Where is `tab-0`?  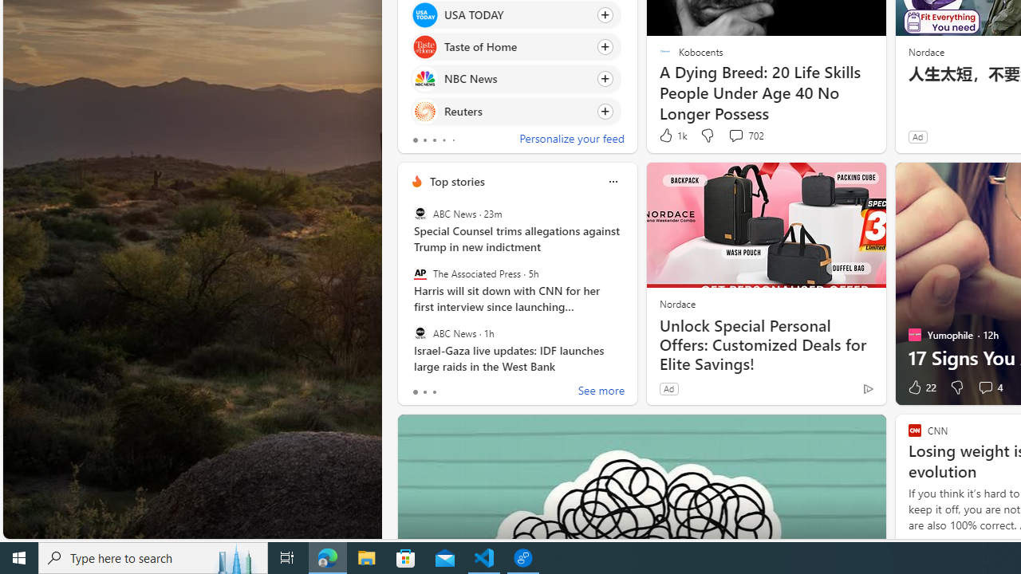 tab-0 is located at coordinates (415, 392).